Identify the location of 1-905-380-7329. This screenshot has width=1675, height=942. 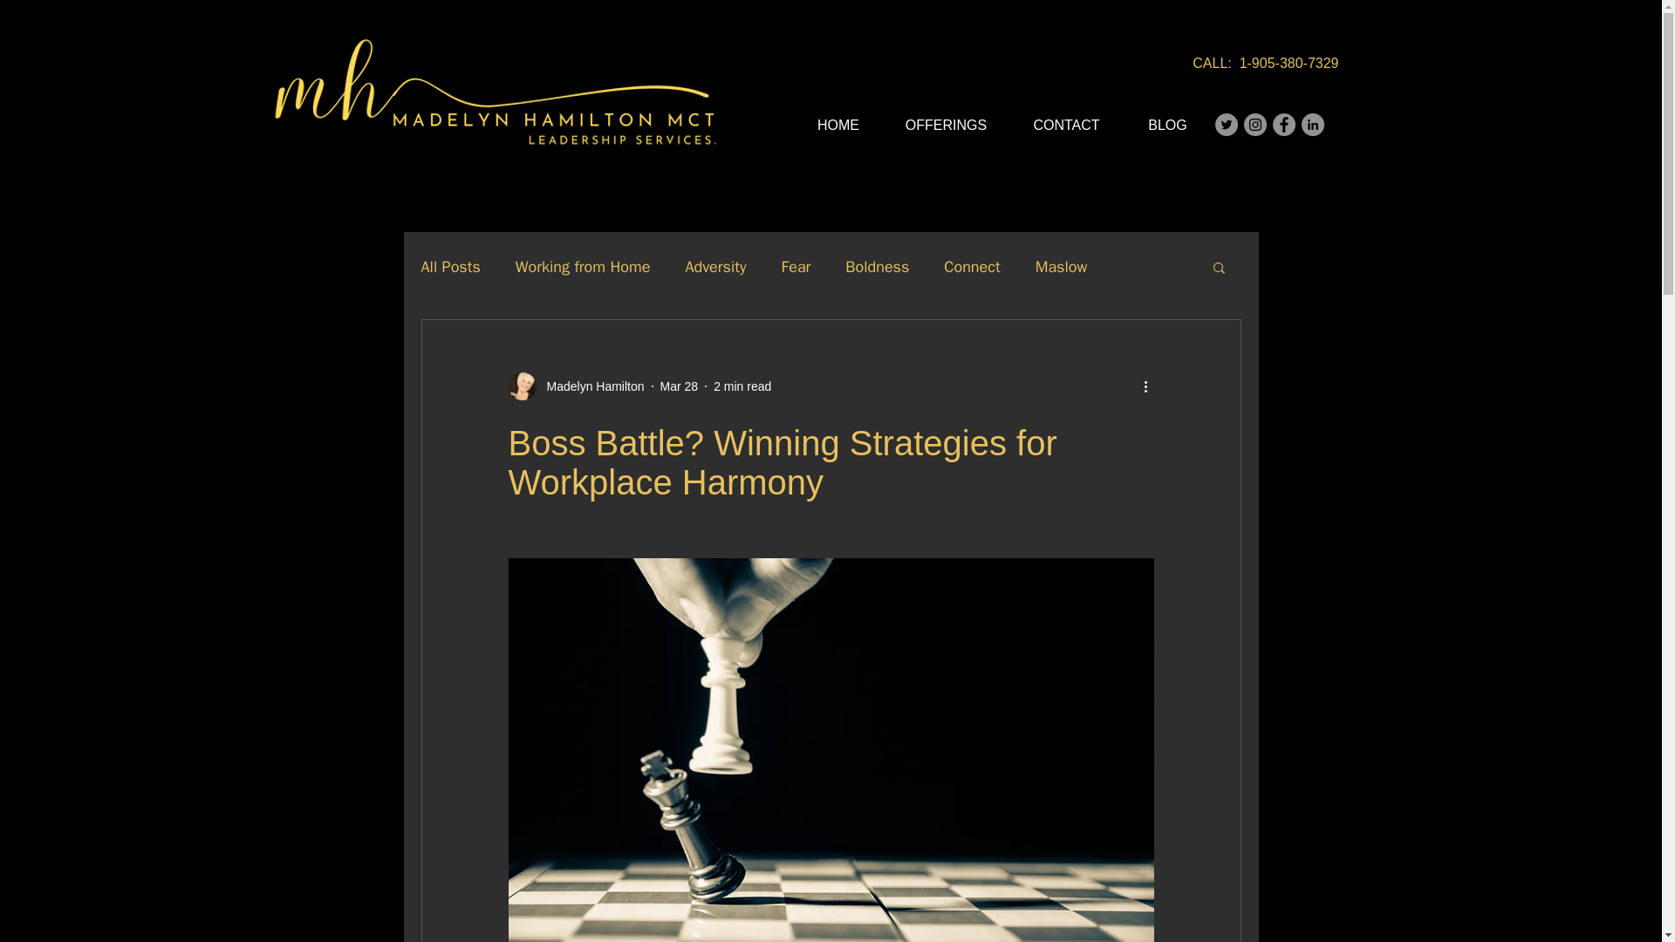
(1289, 63).